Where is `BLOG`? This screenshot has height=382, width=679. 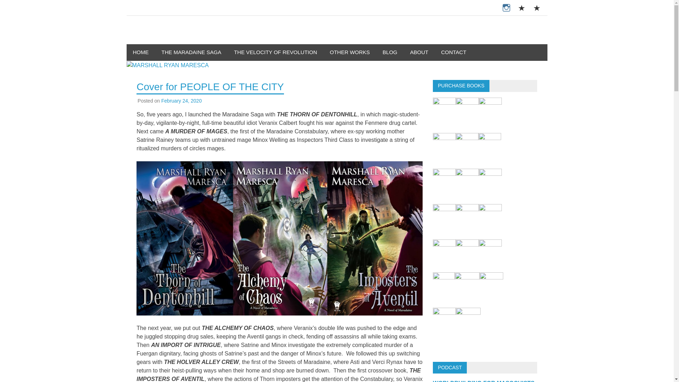 BLOG is located at coordinates (390, 52).